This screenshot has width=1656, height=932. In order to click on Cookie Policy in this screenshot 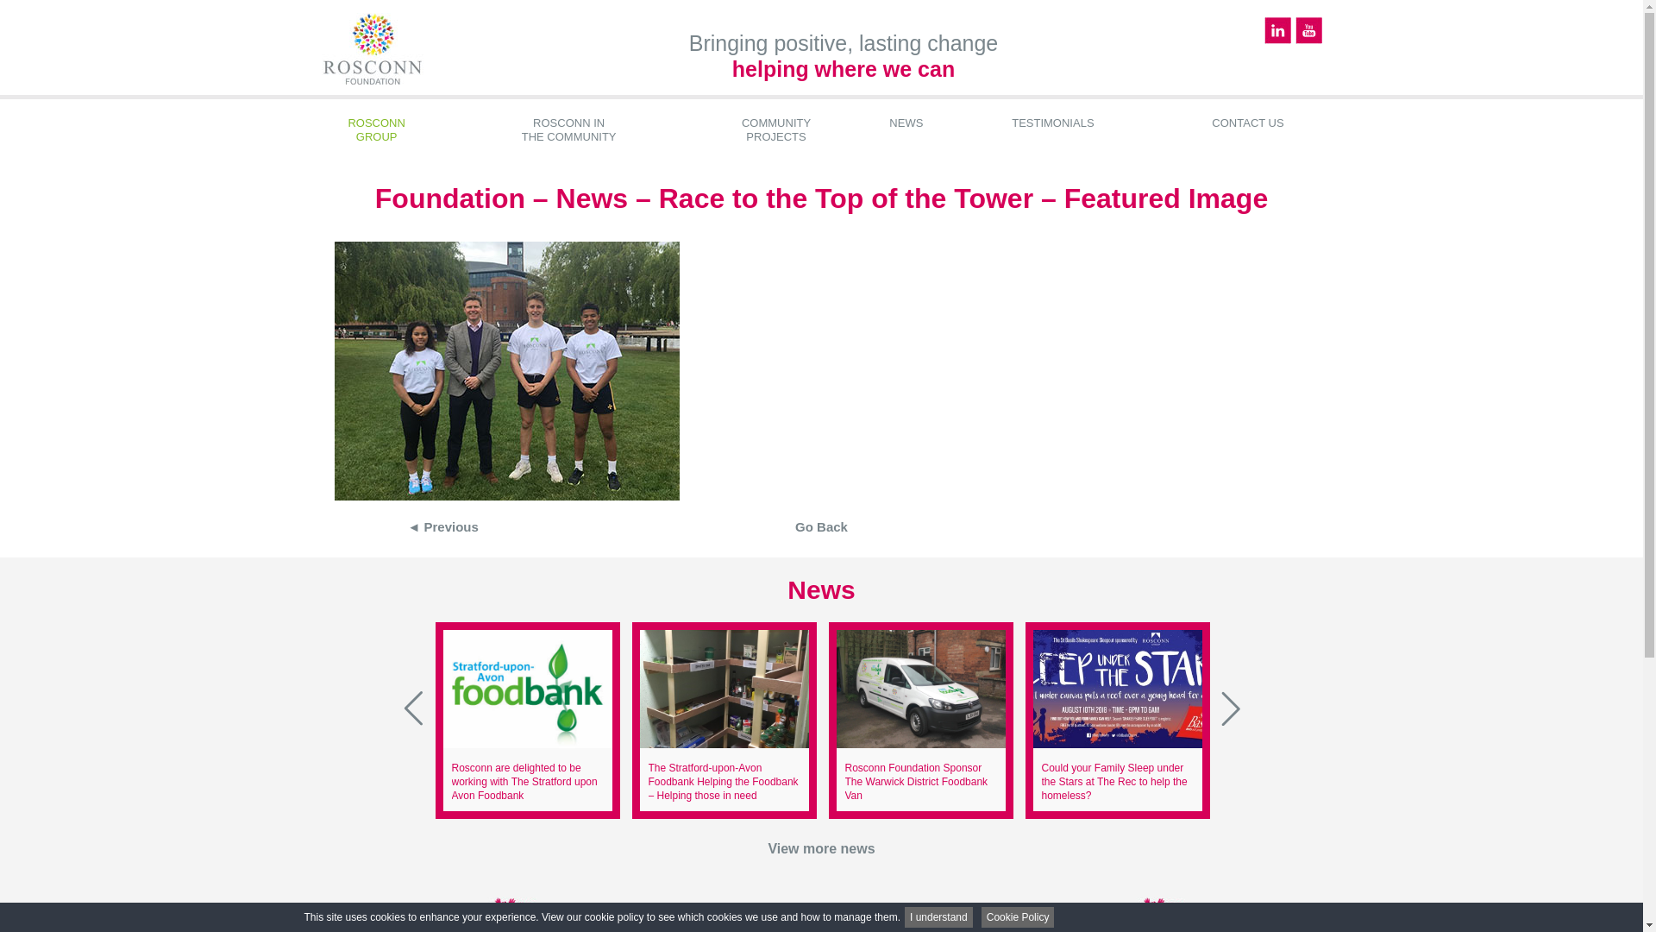, I will do `click(376, 130)`.